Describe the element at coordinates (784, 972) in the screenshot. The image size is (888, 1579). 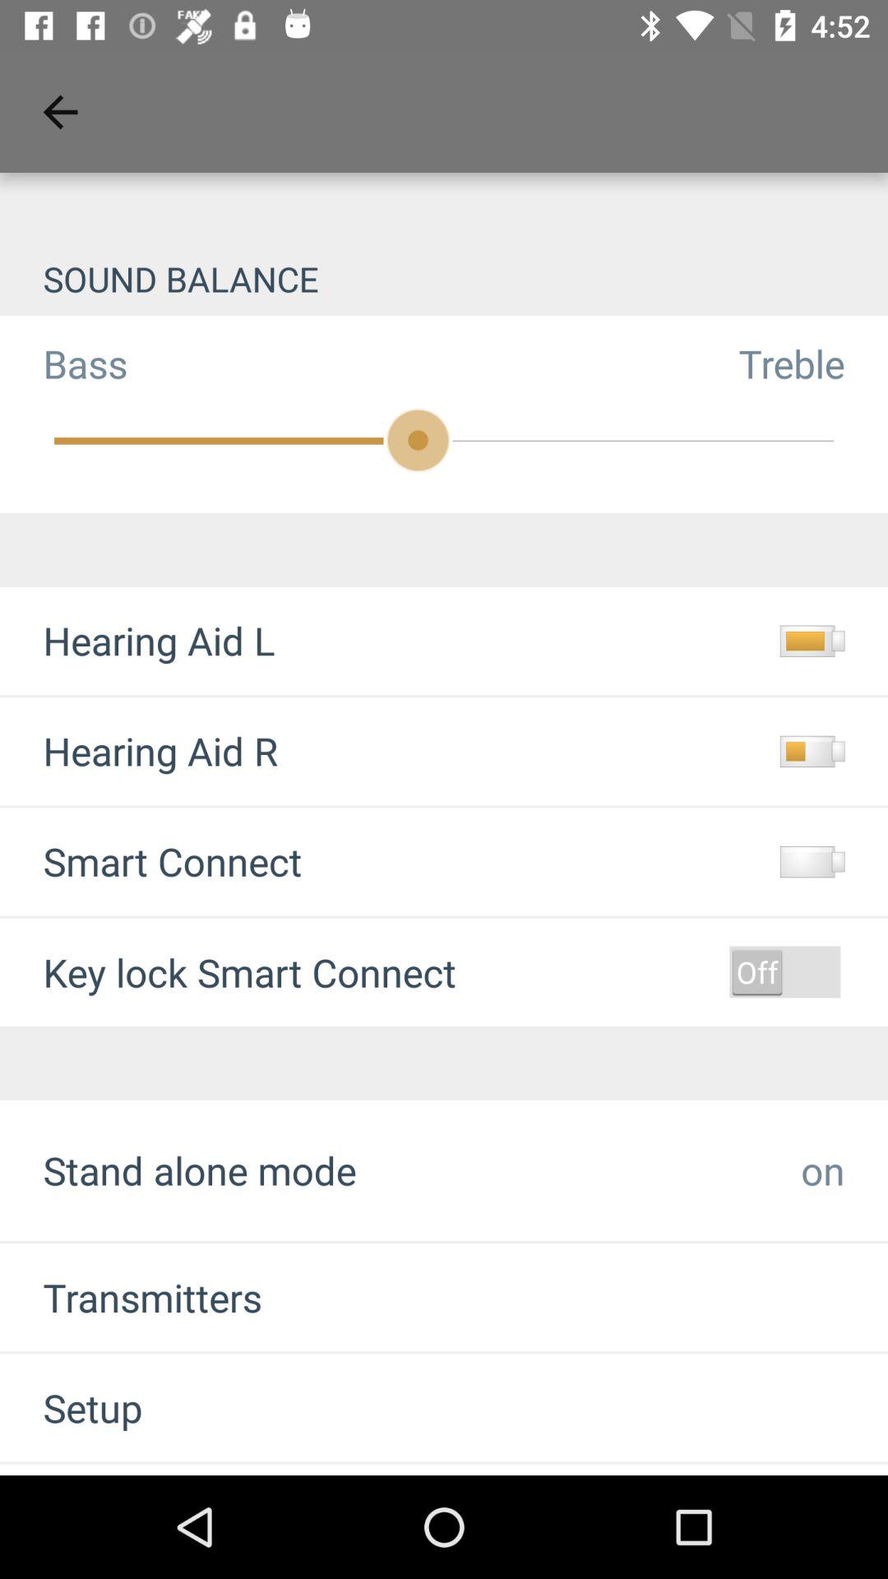
I see `click the item to the right of key lock smart icon` at that location.